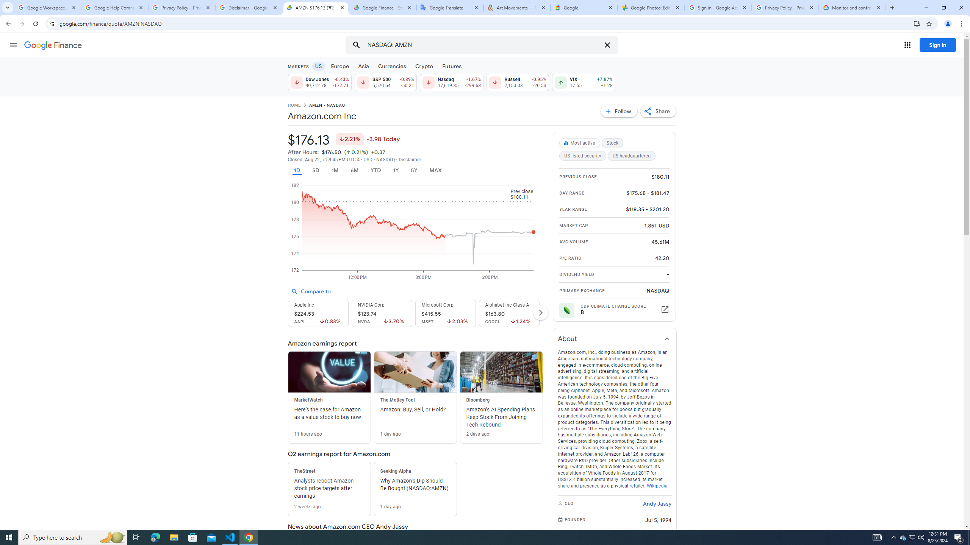  I want to click on The Motley Fool Amazon: Buy, Sell, or Hold? 1 day ago, so click(415, 397).